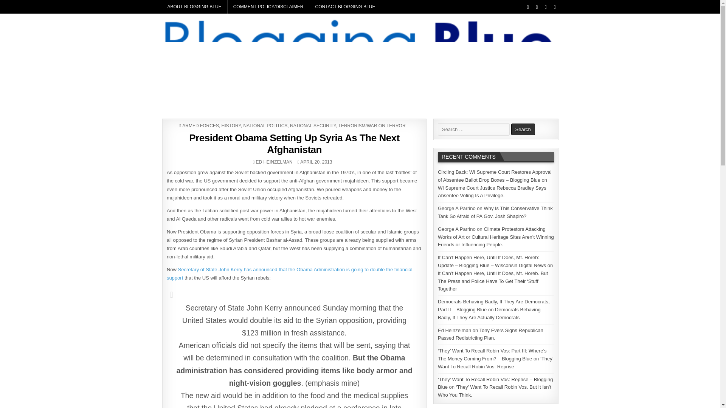  I want to click on HISTORY, so click(231, 126).